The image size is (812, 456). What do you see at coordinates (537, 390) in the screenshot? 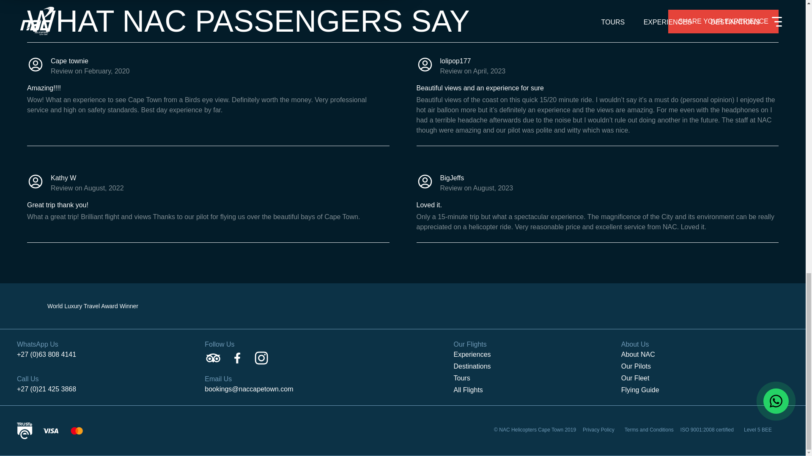
I see `All Flights` at bounding box center [537, 390].